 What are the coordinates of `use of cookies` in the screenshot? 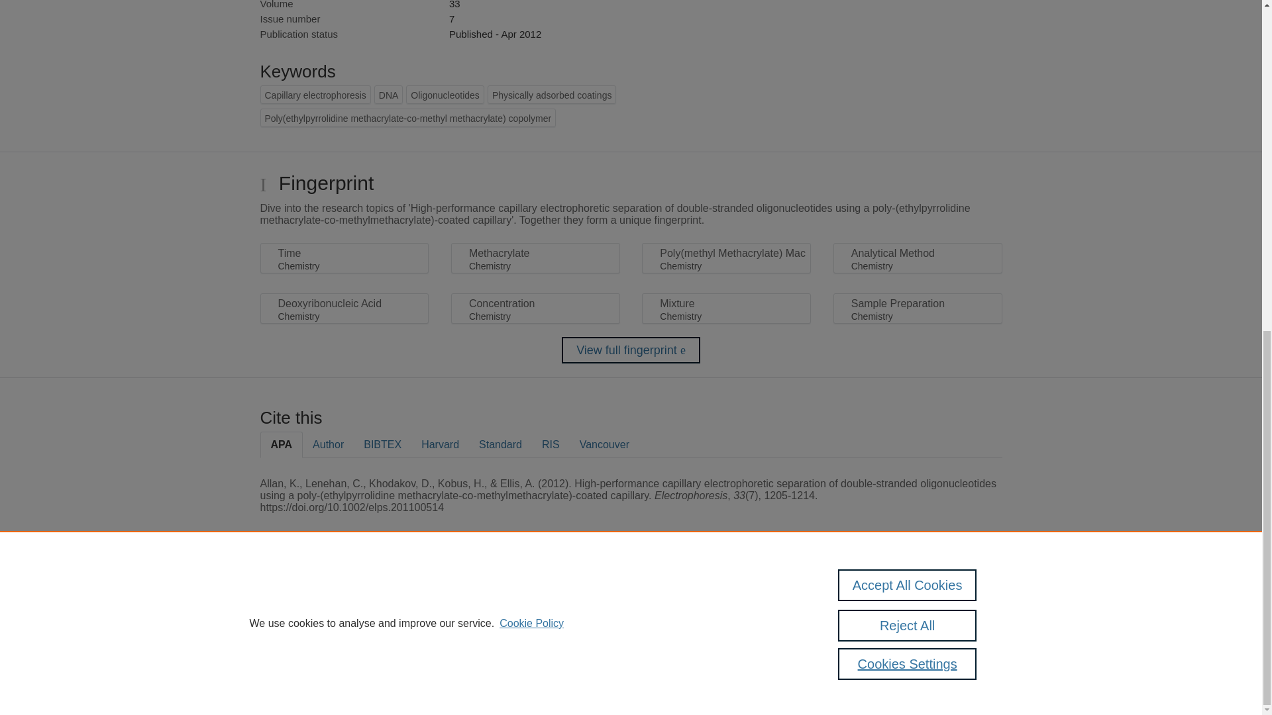 It's located at (696, 645).